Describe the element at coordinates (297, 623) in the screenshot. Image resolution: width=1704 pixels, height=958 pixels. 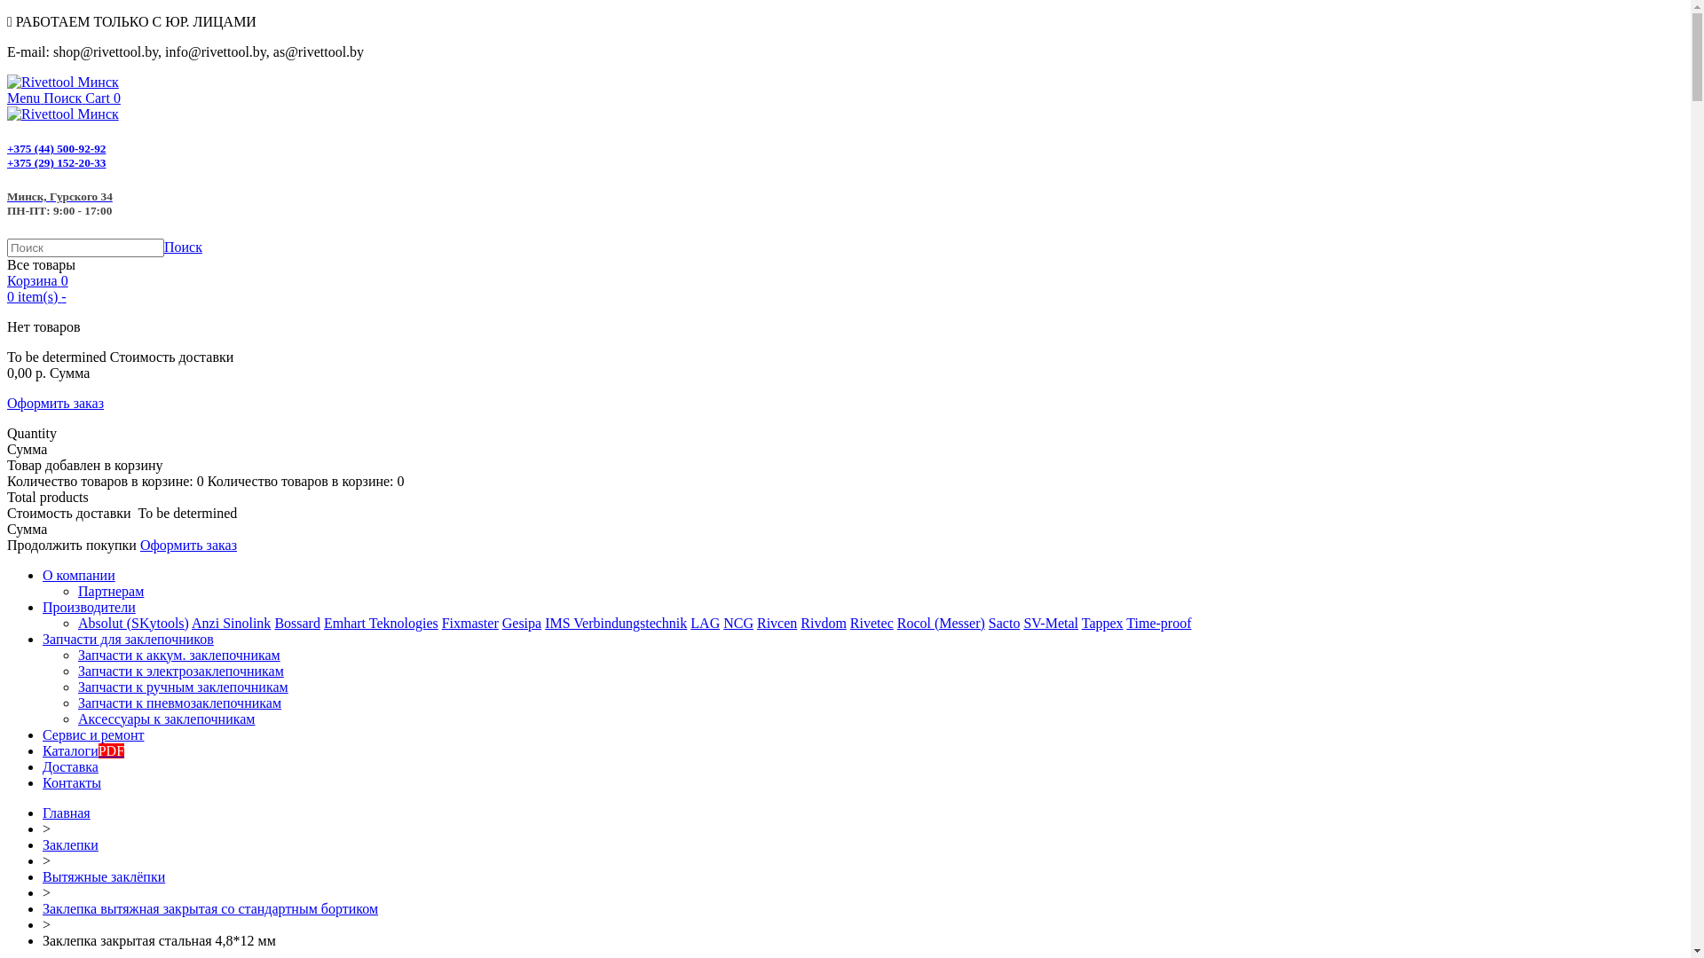
I see `Bossard` at that location.